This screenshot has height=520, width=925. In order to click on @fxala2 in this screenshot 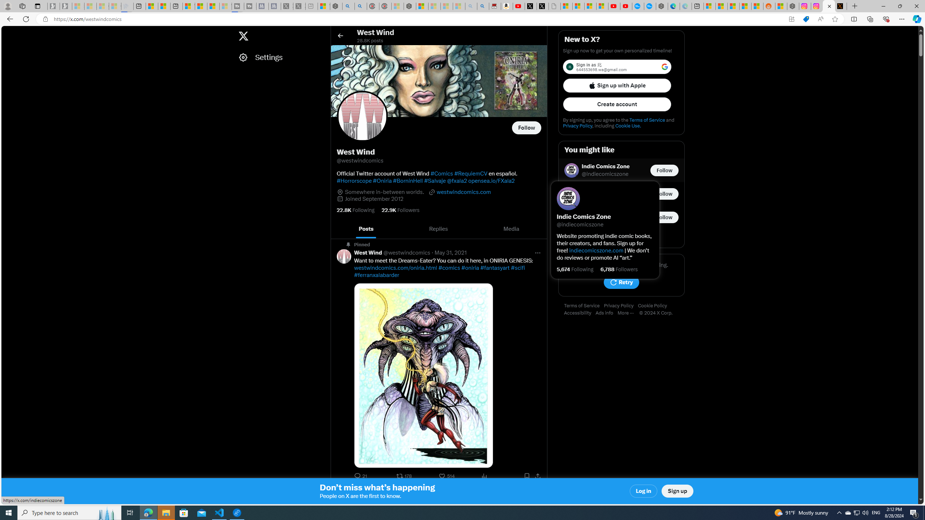, I will do `click(457, 181)`.